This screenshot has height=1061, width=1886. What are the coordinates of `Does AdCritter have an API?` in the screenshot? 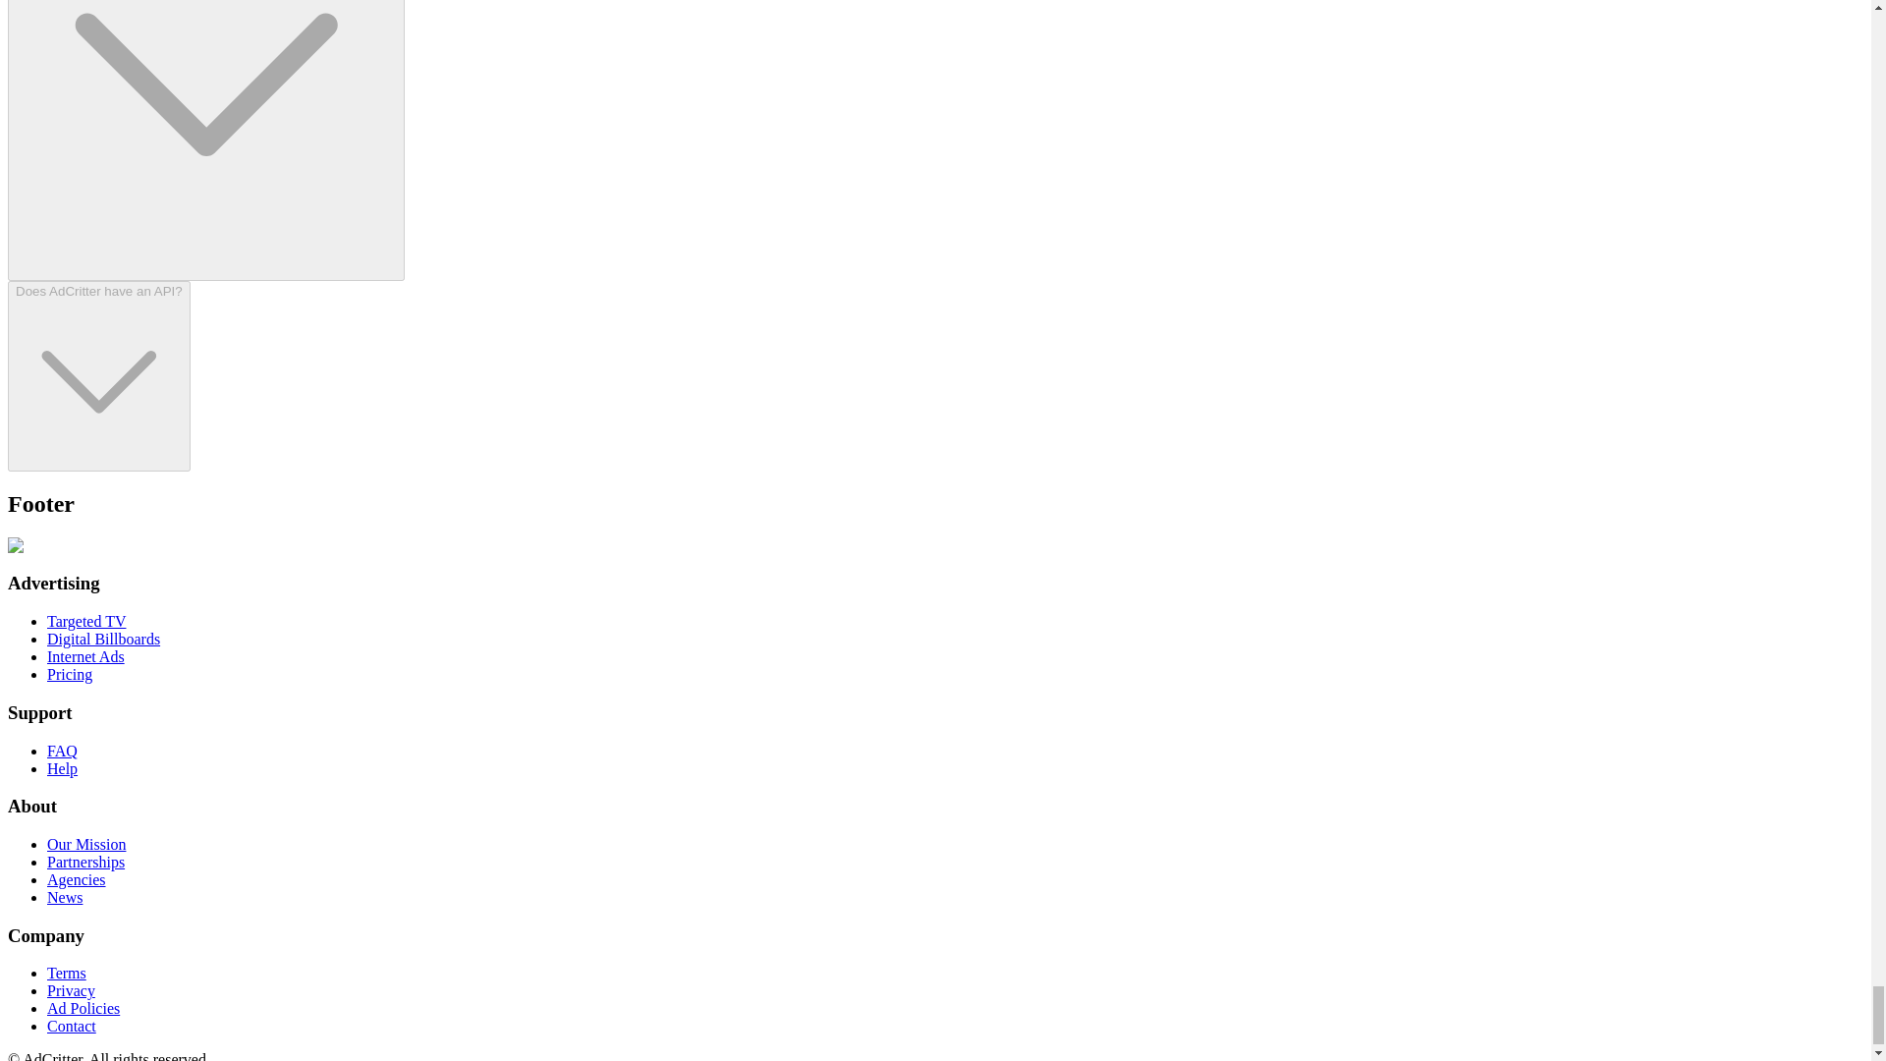 It's located at (98, 375).